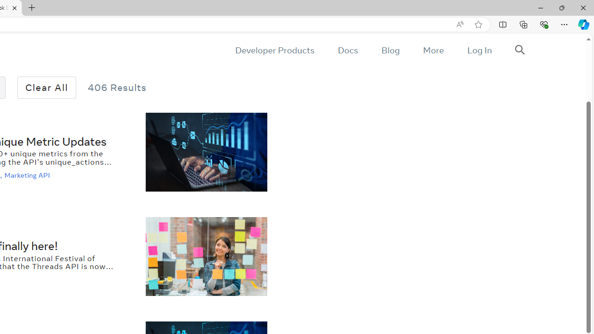 The width and height of the screenshot is (594, 334). What do you see at coordinates (391, 50) in the screenshot?
I see `Blog` at bounding box center [391, 50].